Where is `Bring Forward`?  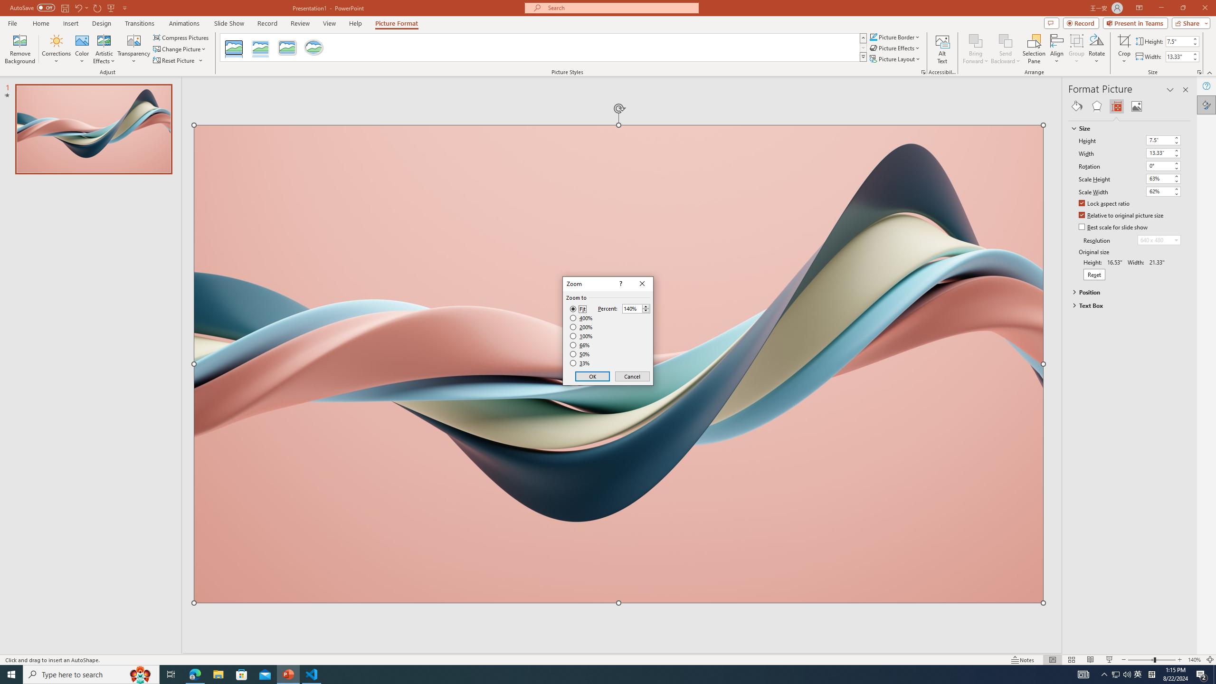 Bring Forward is located at coordinates (976, 40).